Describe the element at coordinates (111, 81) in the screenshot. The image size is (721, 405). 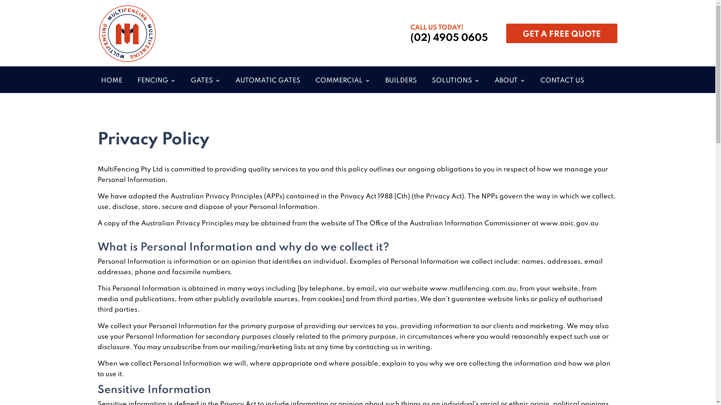
I see `HOME` at that location.